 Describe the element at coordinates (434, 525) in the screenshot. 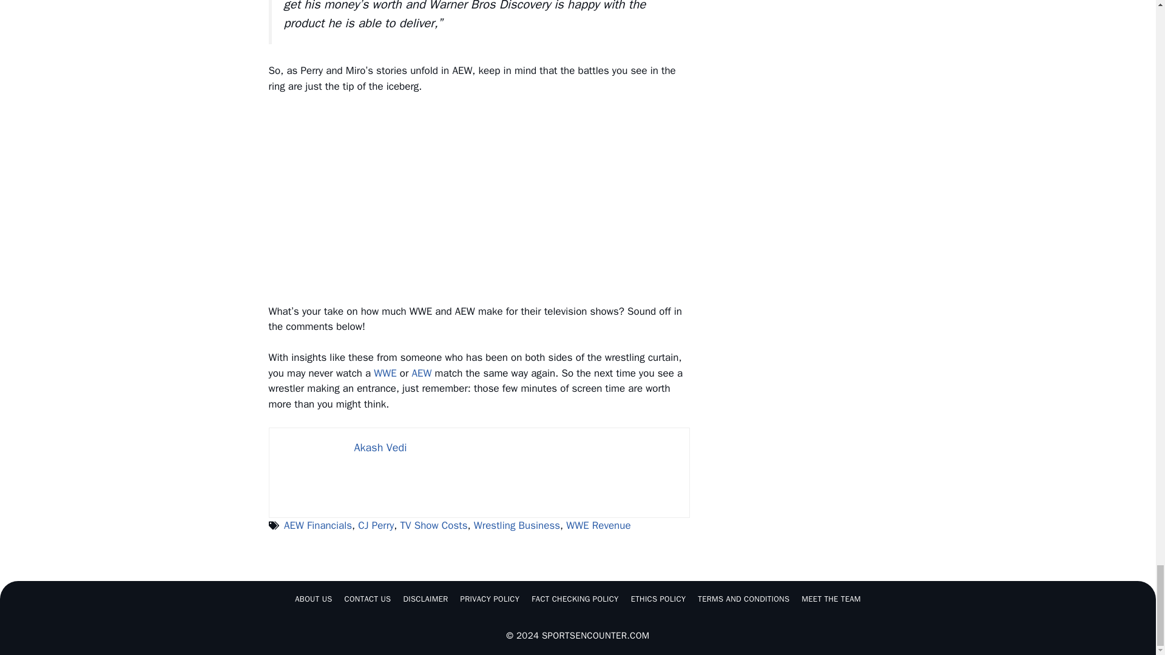

I see `TV Show Costs` at that location.